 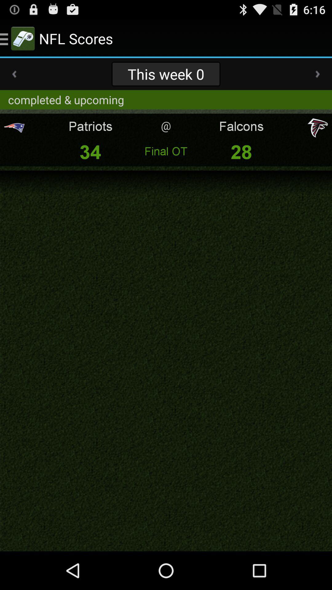 I want to click on launch the item above completed & upcoming app, so click(x=166, y=74).